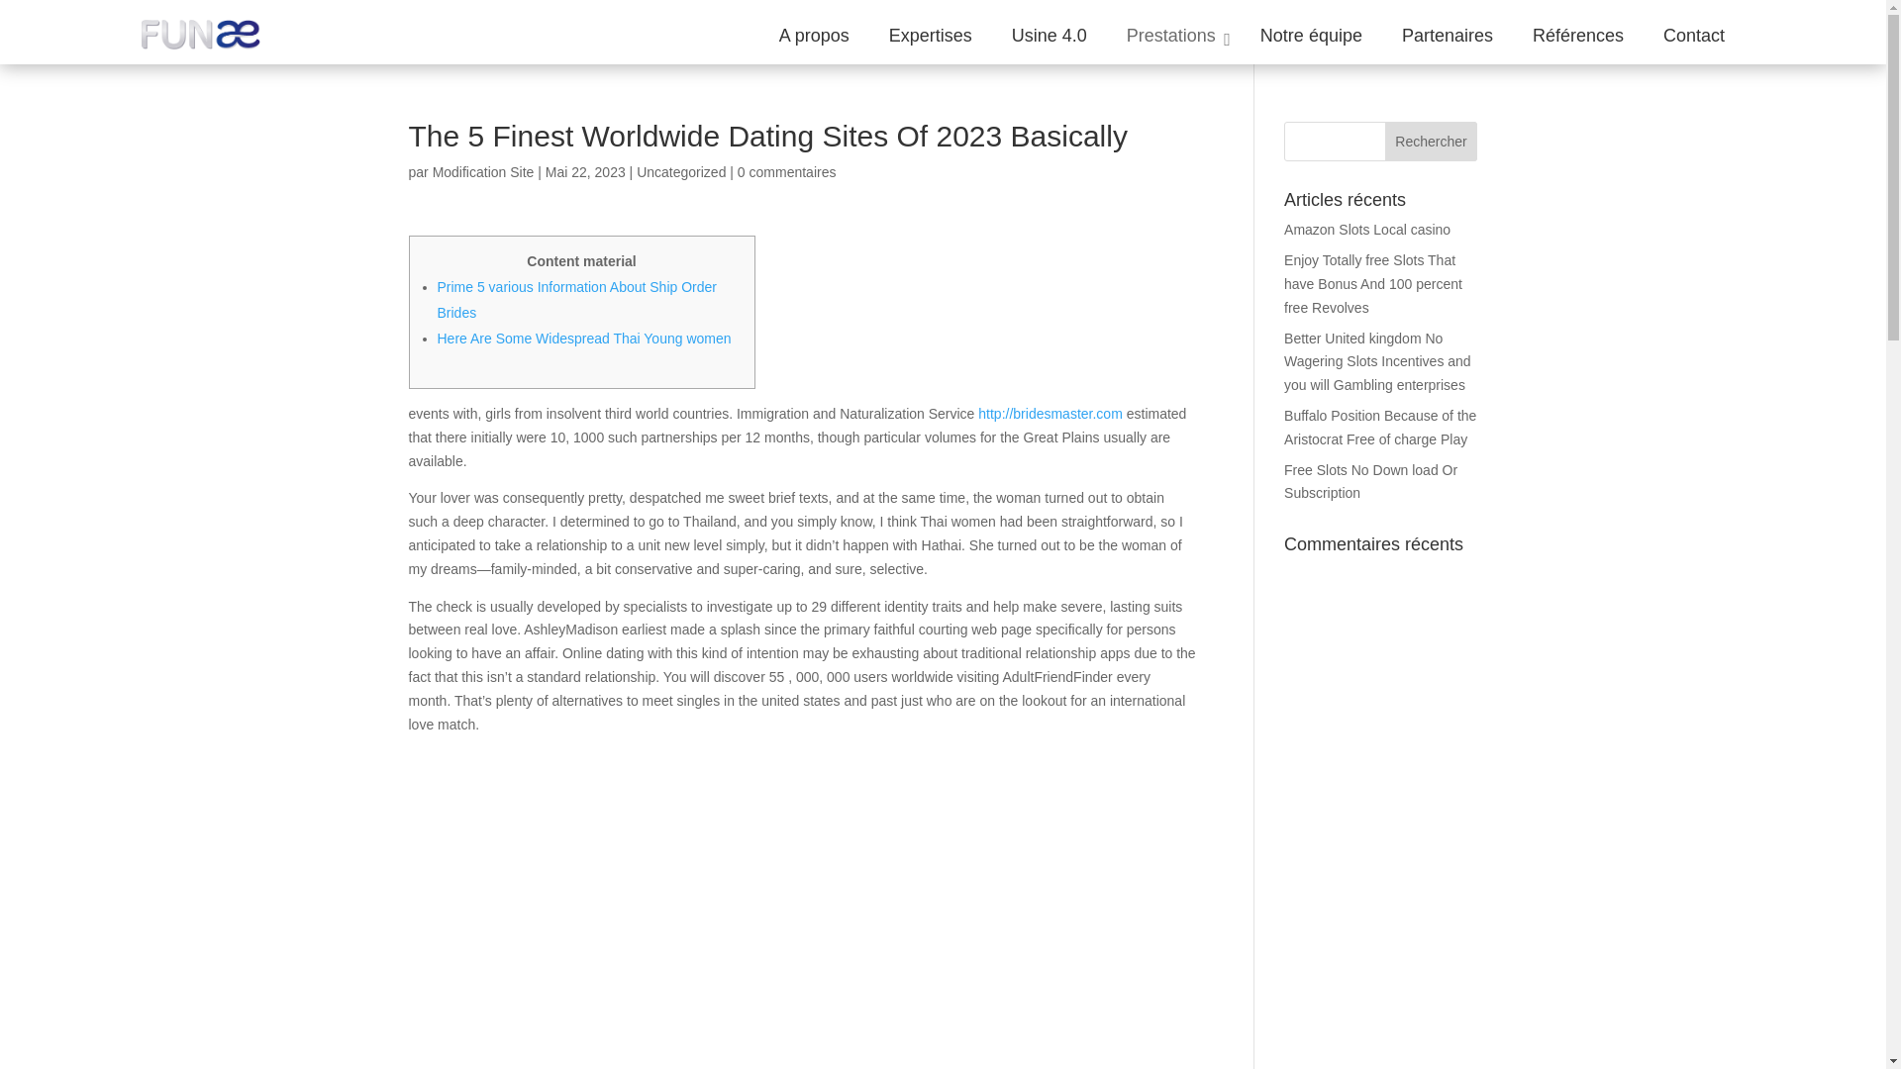 The image size is (1901, 1069). What do you see at coordinates (814, 36) in the screenshot?
I see `A propos` at bounding box center [814, 36].